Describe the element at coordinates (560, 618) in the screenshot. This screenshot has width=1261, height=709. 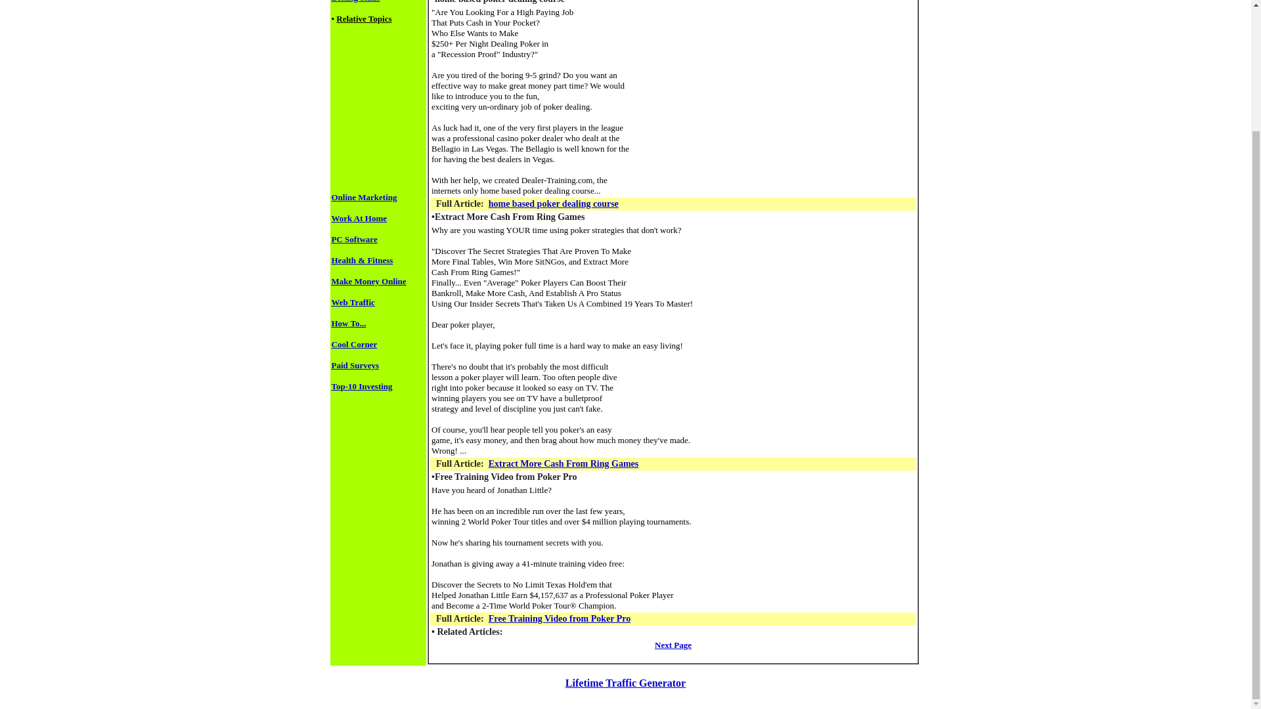
I see `Free Training Video from Poker Pro` at that location.